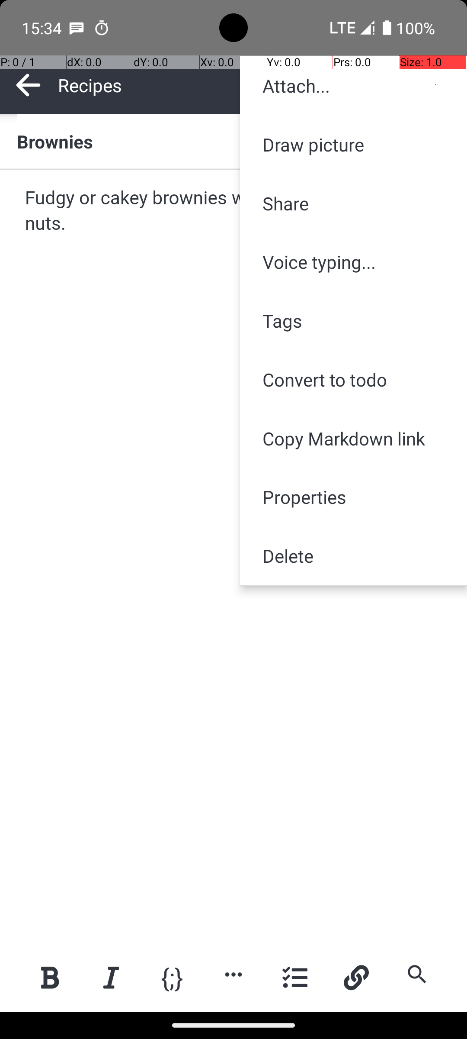 This screenshot has height=1039, width=467. Describe the element at coordinates (234, 211) in the screenshot. I see `Fudgy or cakey brownies with chocolate chips or nuts.` at that location.